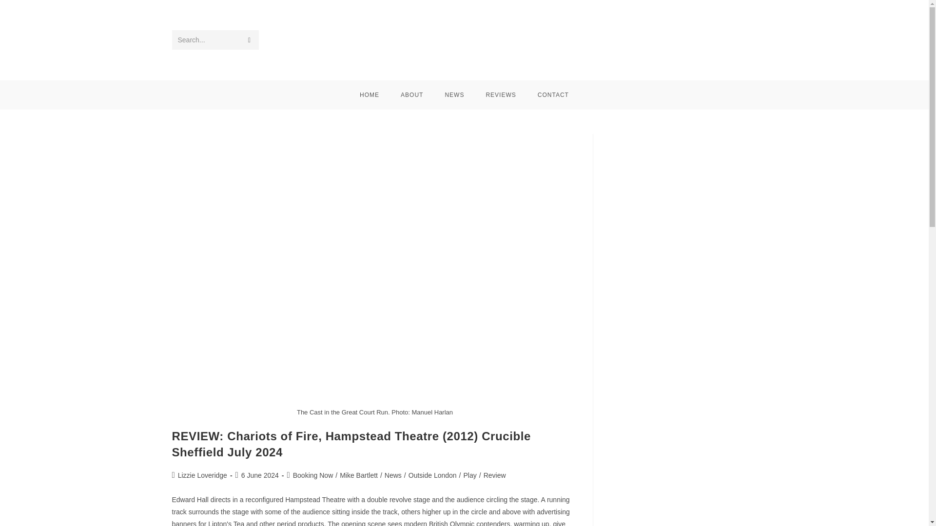 The height and width of the screenshot is (526, 936). What do you see at coordinates (393, 475) in the screenshot?
I see `News` at bounding box center [393, 475].